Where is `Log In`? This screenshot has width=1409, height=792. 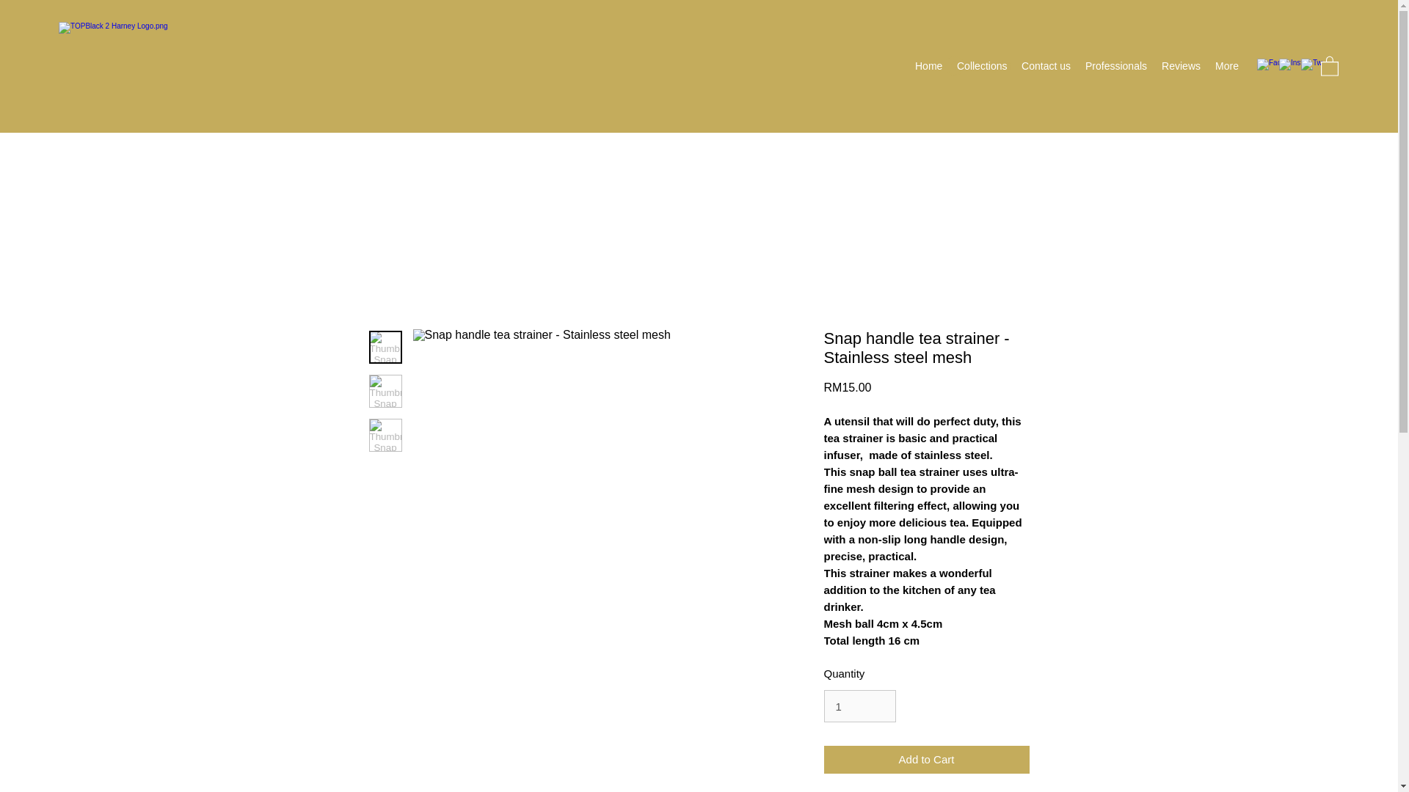
Log In is located at coordinates (978, 66).